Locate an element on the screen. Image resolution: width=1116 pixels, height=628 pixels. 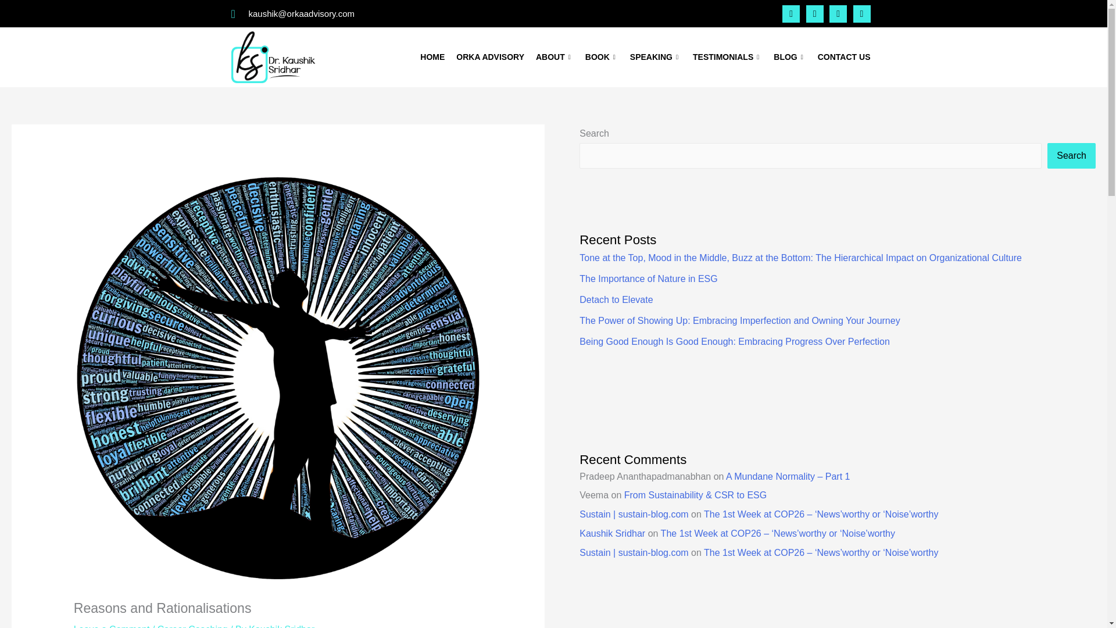
ABOUT is located at coordinates (555, 58).